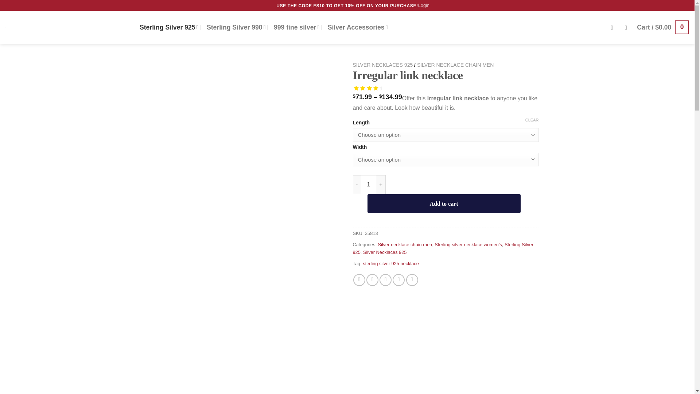 This screenshot has width=700, height=394. What do you see at coordinates (385, 280) in the screenshot?
I see `Email to a Friend` at bounding box center [385, 280].